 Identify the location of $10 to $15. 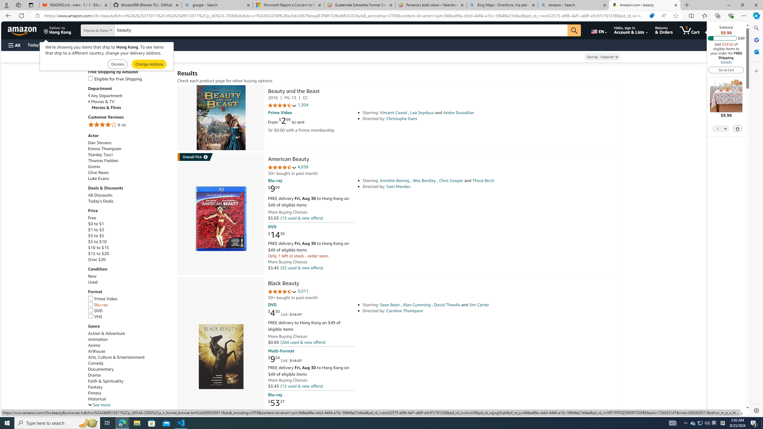
(98, 248).